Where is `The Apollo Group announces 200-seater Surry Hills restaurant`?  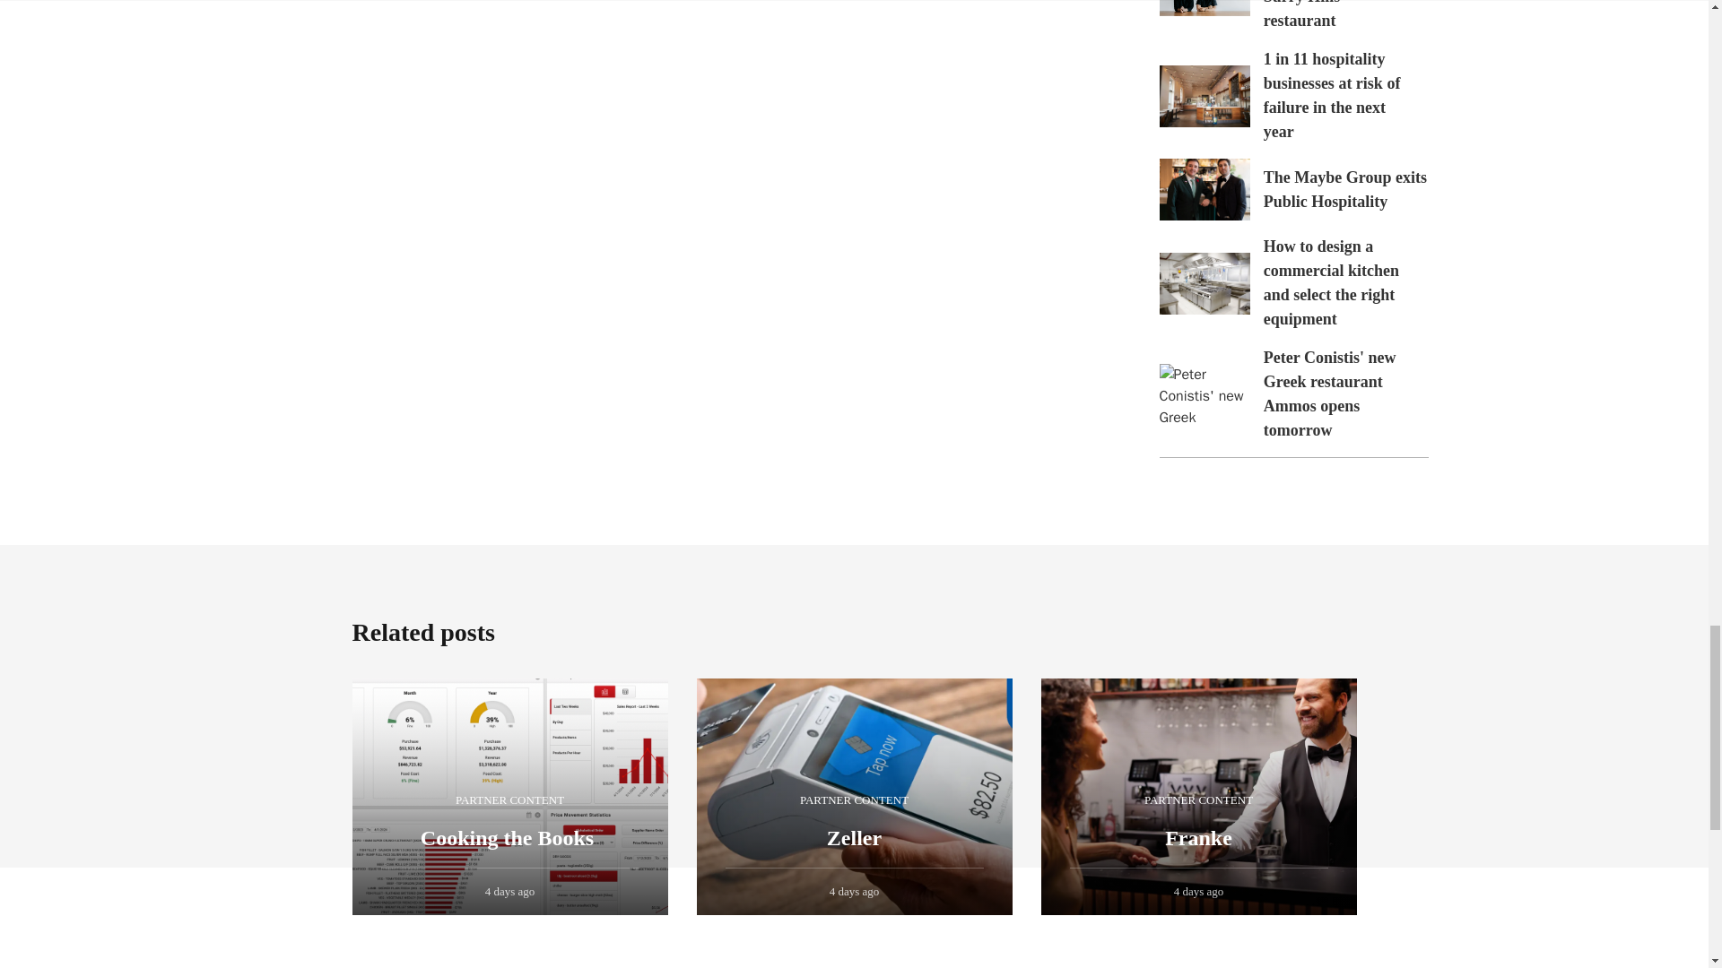
The Apollo Group announces 200-seater Surry Hills restaurant is located at coordinates (1204, 8).